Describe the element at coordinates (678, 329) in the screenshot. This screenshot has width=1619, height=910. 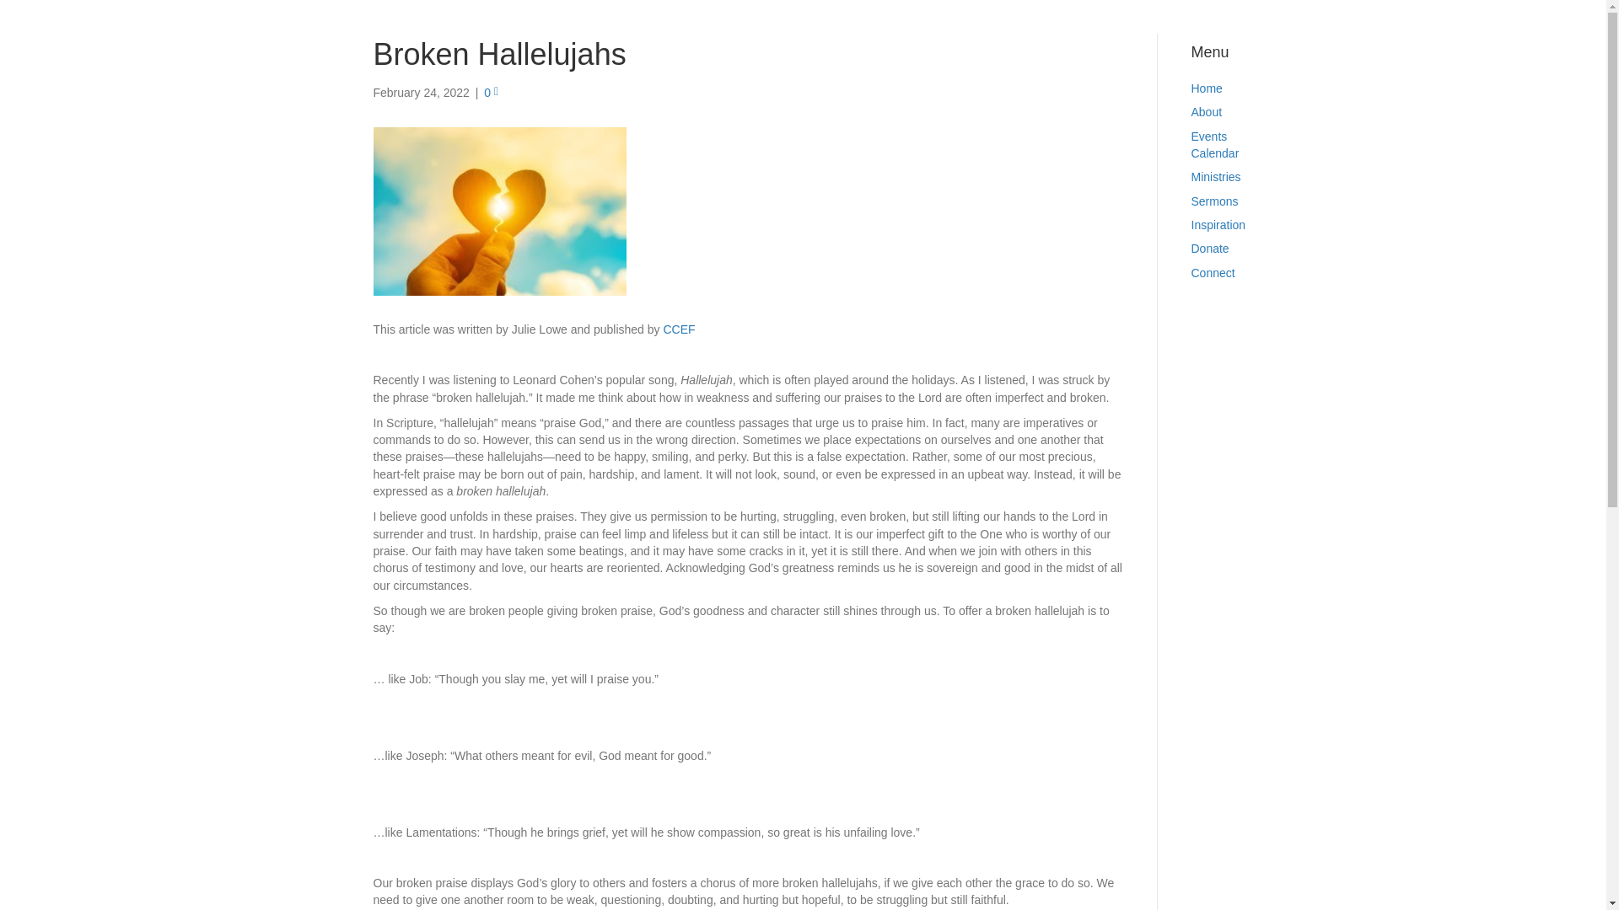
I see `CCEF` at that location.